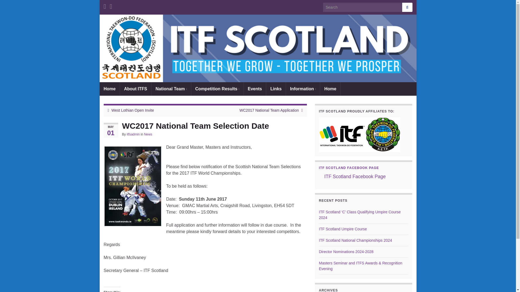  What do you see at coordinates (269, 110) in the screenshot?
I see `WC2017 National Team Application` at bounding box center [269, 110].